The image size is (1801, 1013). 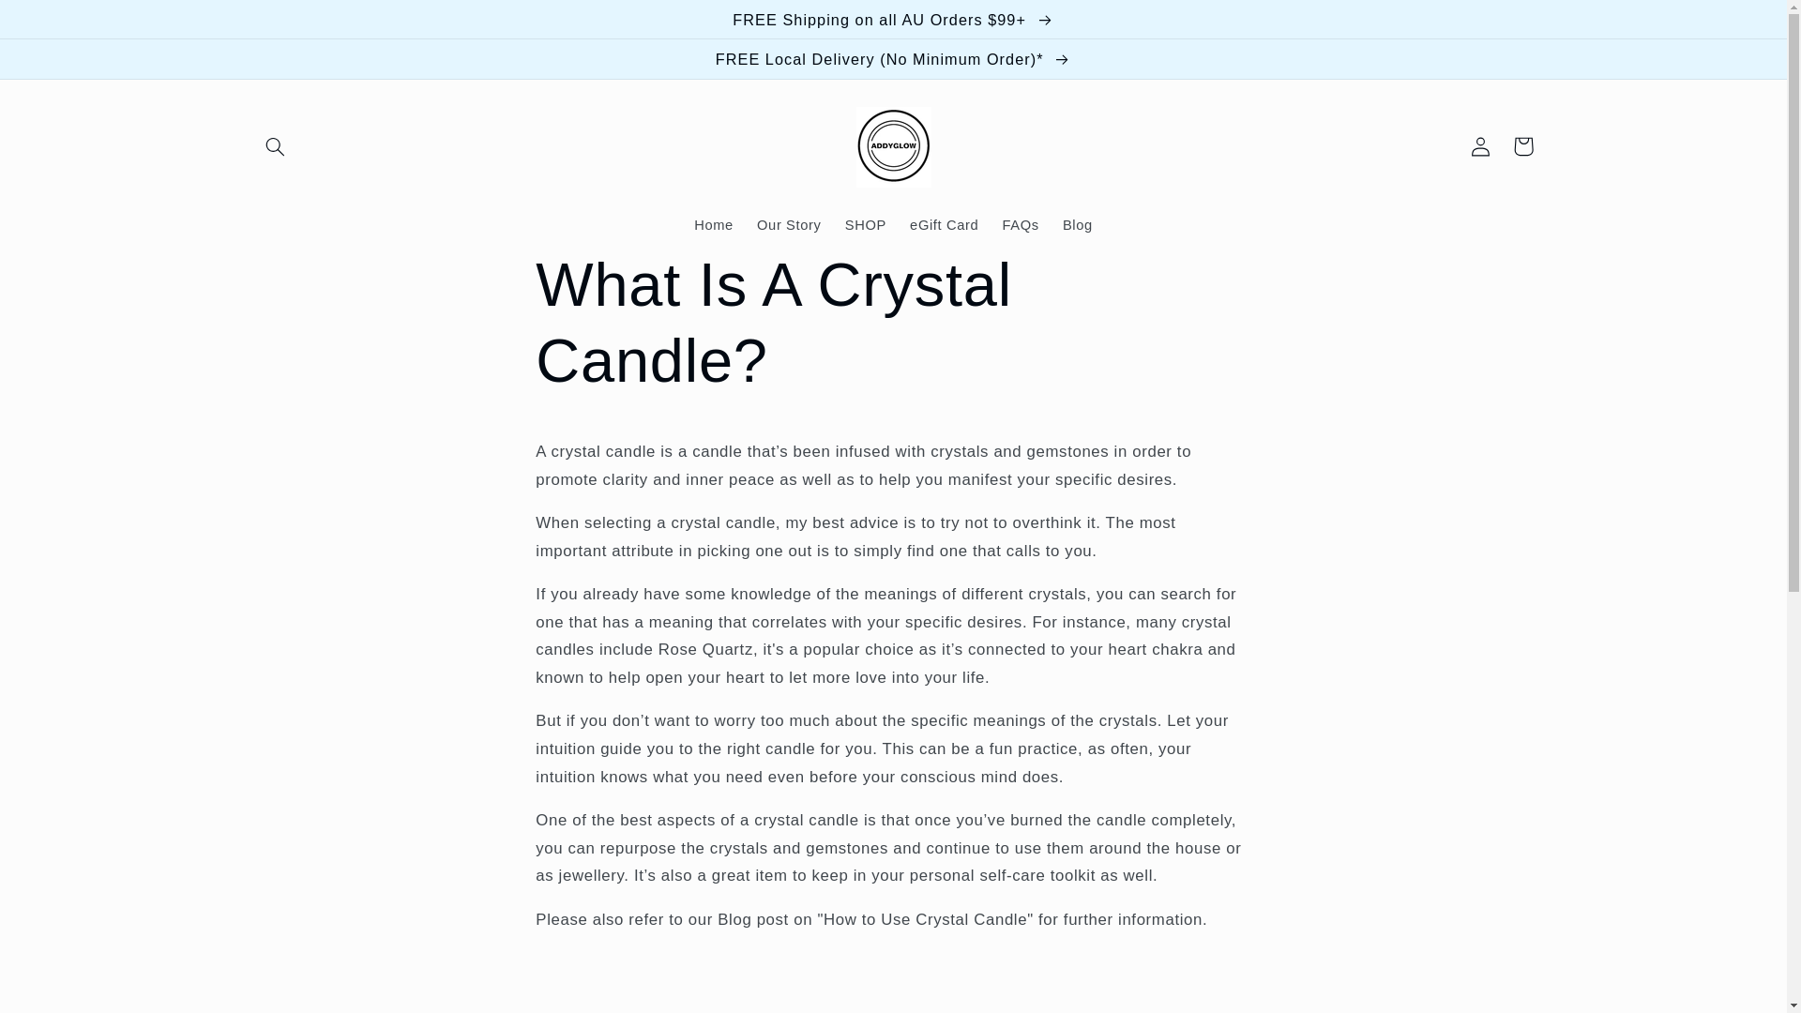 What do you see at coordinates (1021, 225) in the screenshot?
I see `FAQs` at bounding box center [1021, 225].